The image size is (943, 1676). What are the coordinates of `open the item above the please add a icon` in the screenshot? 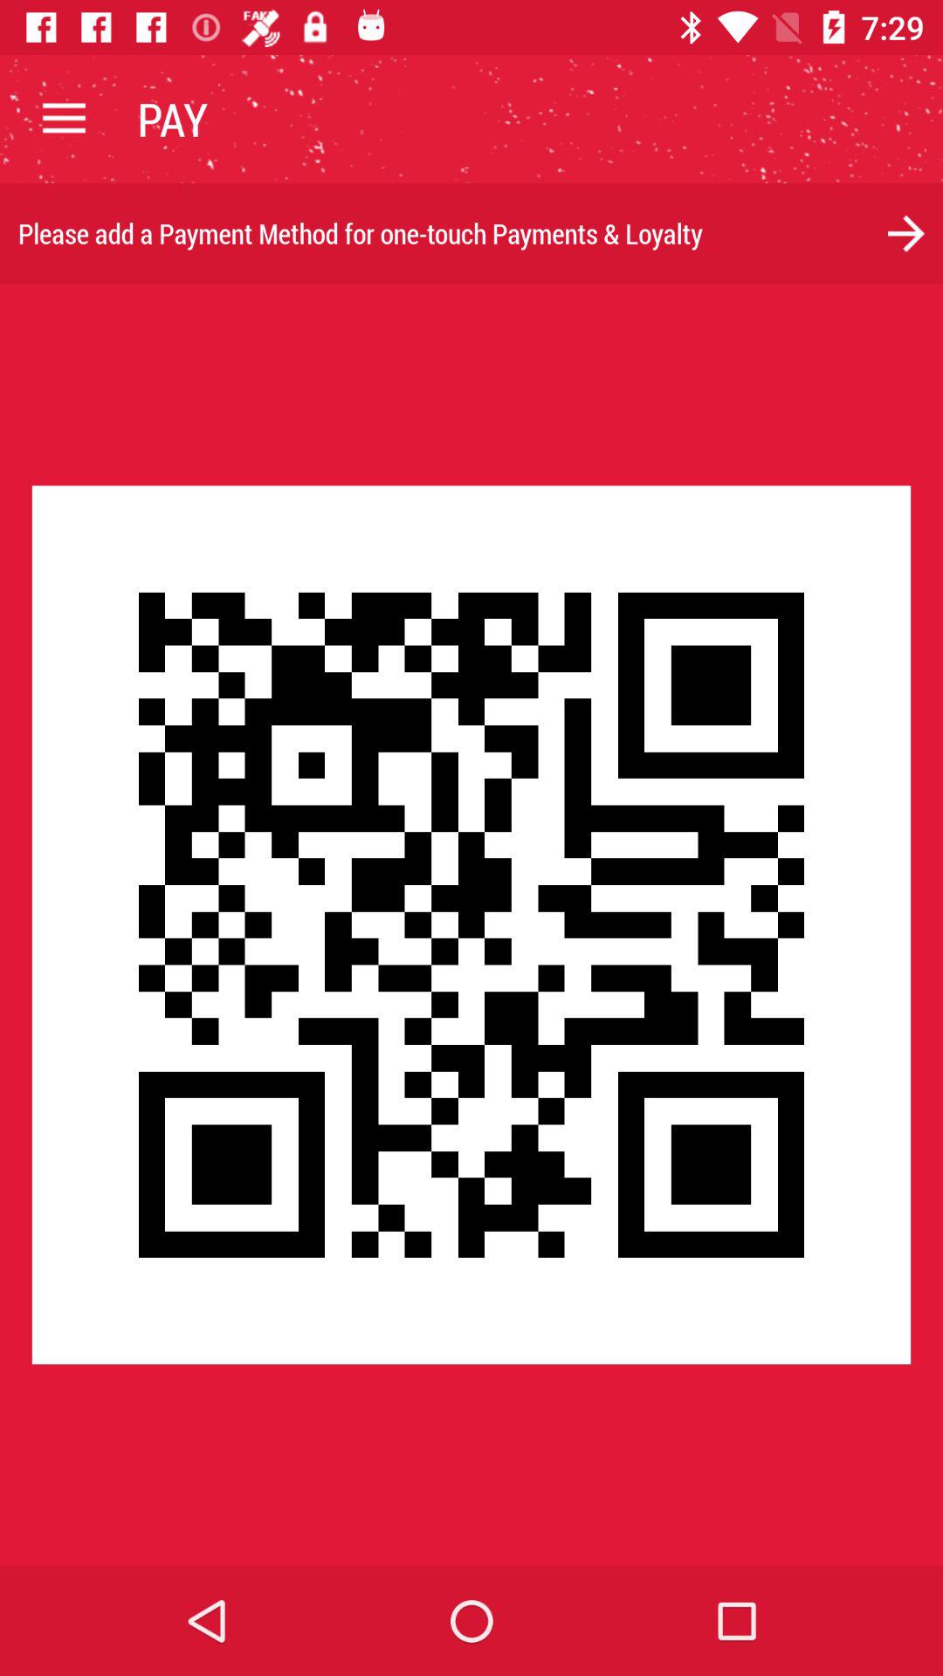 It's located at (64, 119).